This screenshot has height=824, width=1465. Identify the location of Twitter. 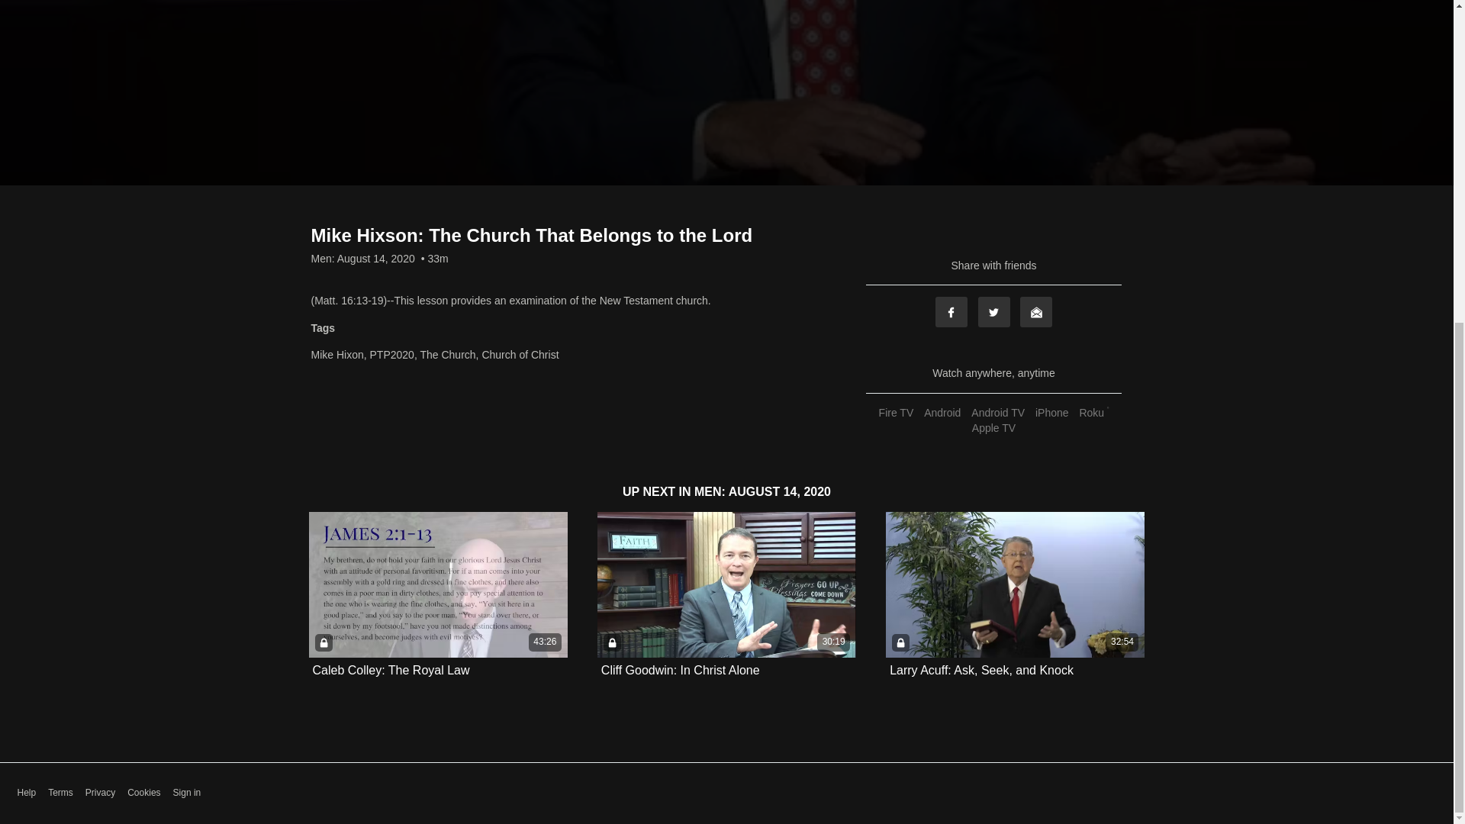
(994, 311).